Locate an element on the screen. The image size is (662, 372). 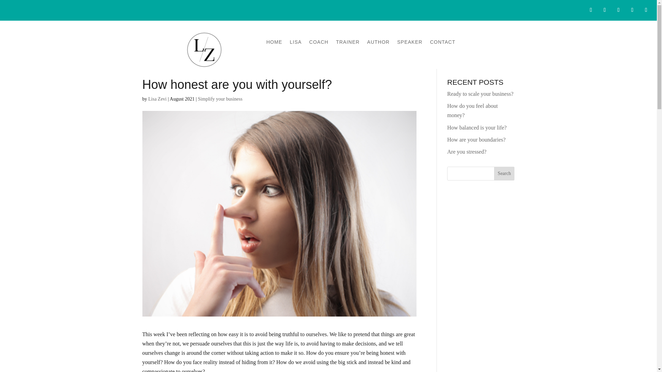
Follow on LinkedIn is located at coordinates (632, 10).